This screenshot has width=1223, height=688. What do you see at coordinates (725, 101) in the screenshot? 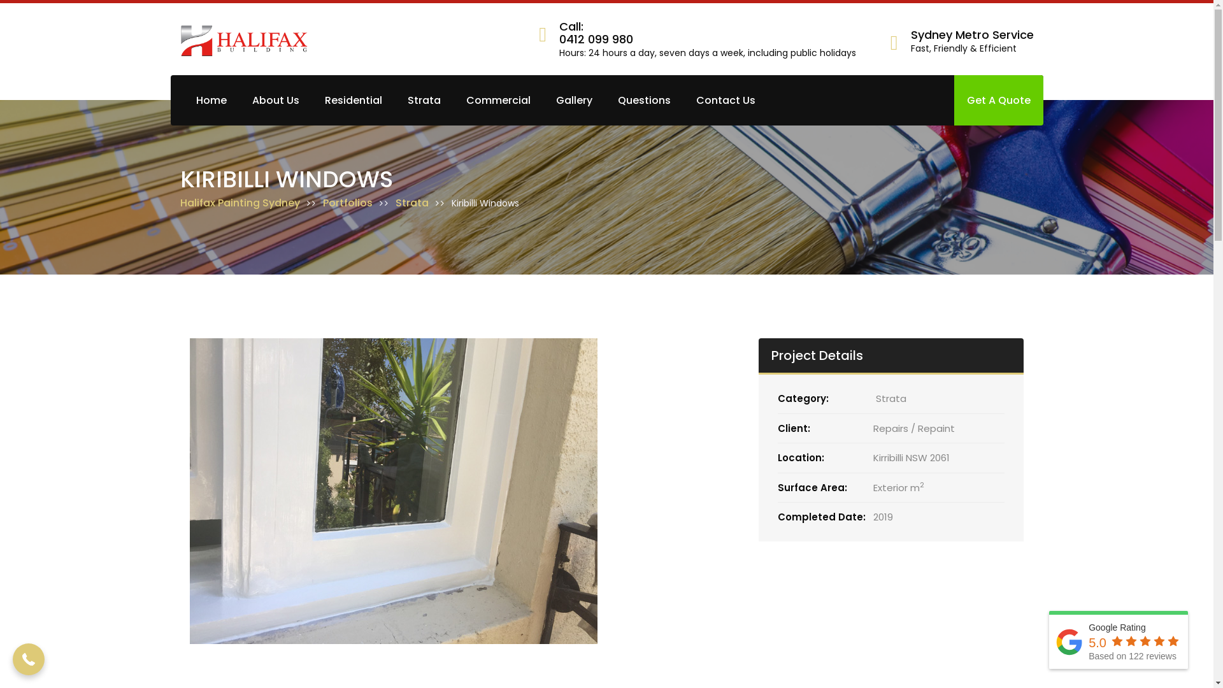
I see `Contact Us` at bounding box center [725, 101].